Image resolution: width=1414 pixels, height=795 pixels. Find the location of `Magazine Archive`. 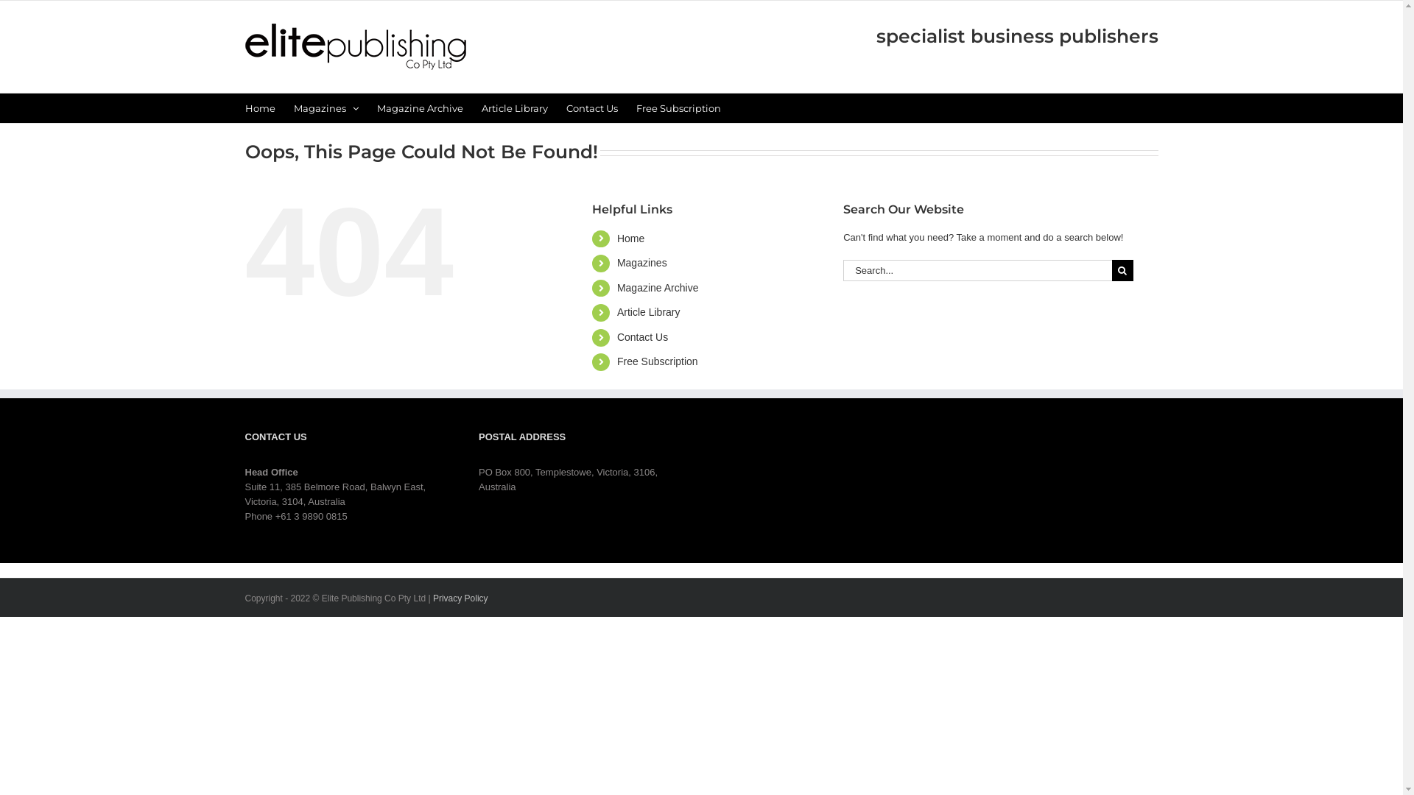

Magazine Archive is located at coordinates (420, 108).